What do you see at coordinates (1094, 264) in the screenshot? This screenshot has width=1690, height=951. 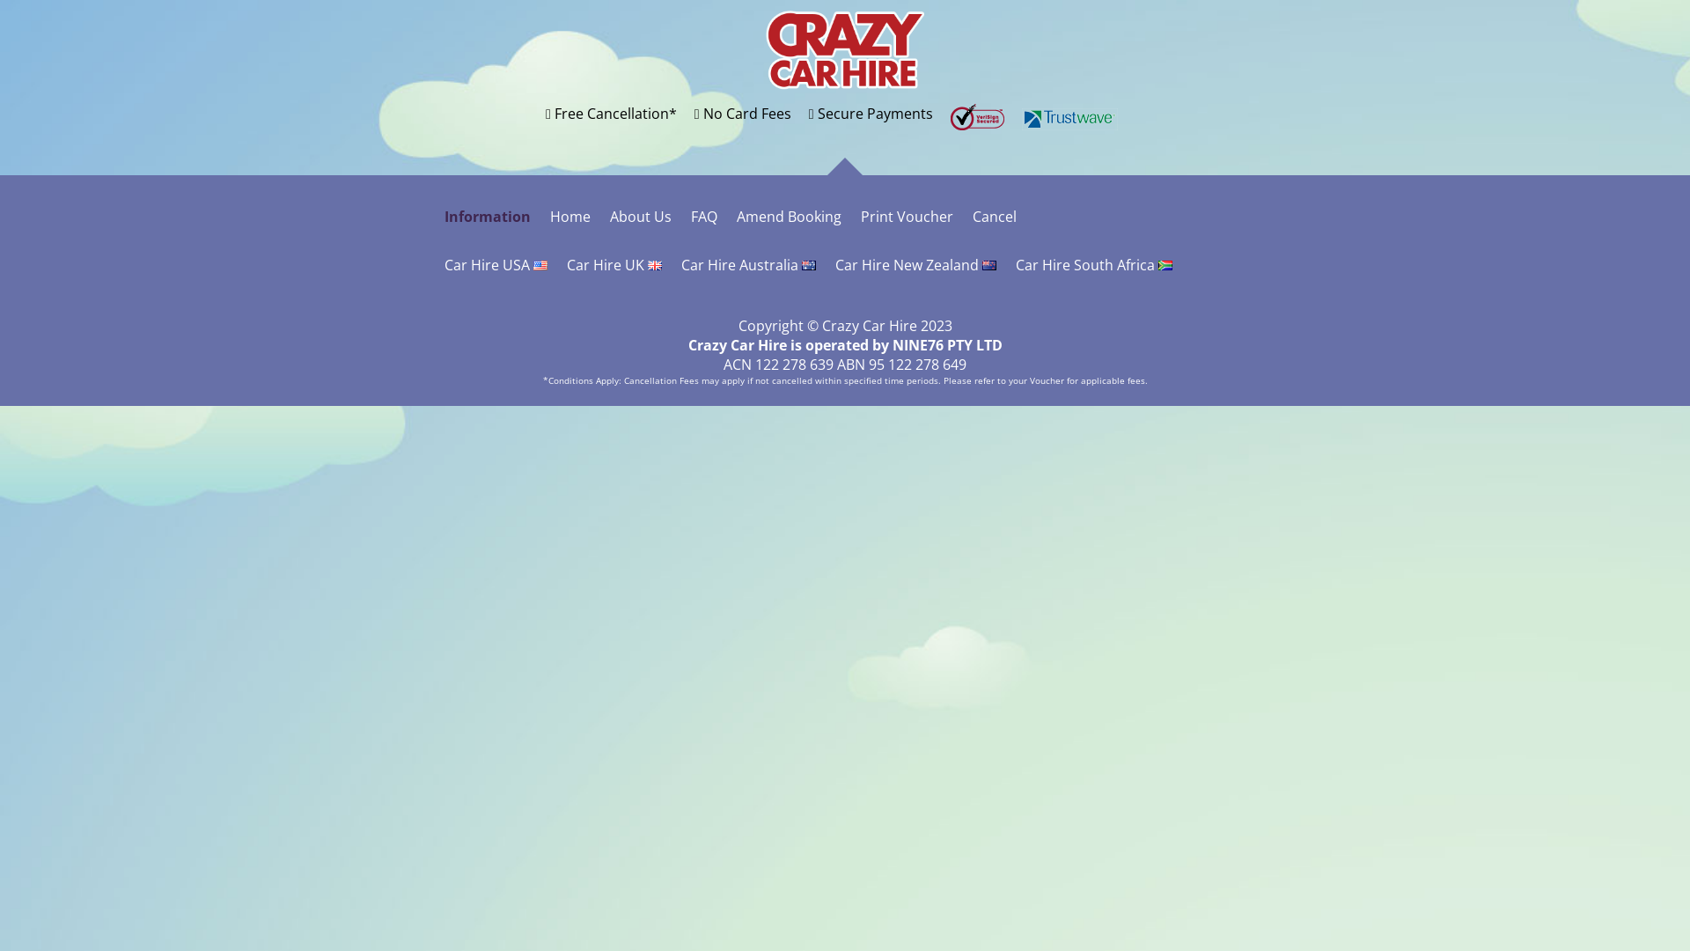 I see `Car Hire South Africa` at bounding box center [1094, 264].